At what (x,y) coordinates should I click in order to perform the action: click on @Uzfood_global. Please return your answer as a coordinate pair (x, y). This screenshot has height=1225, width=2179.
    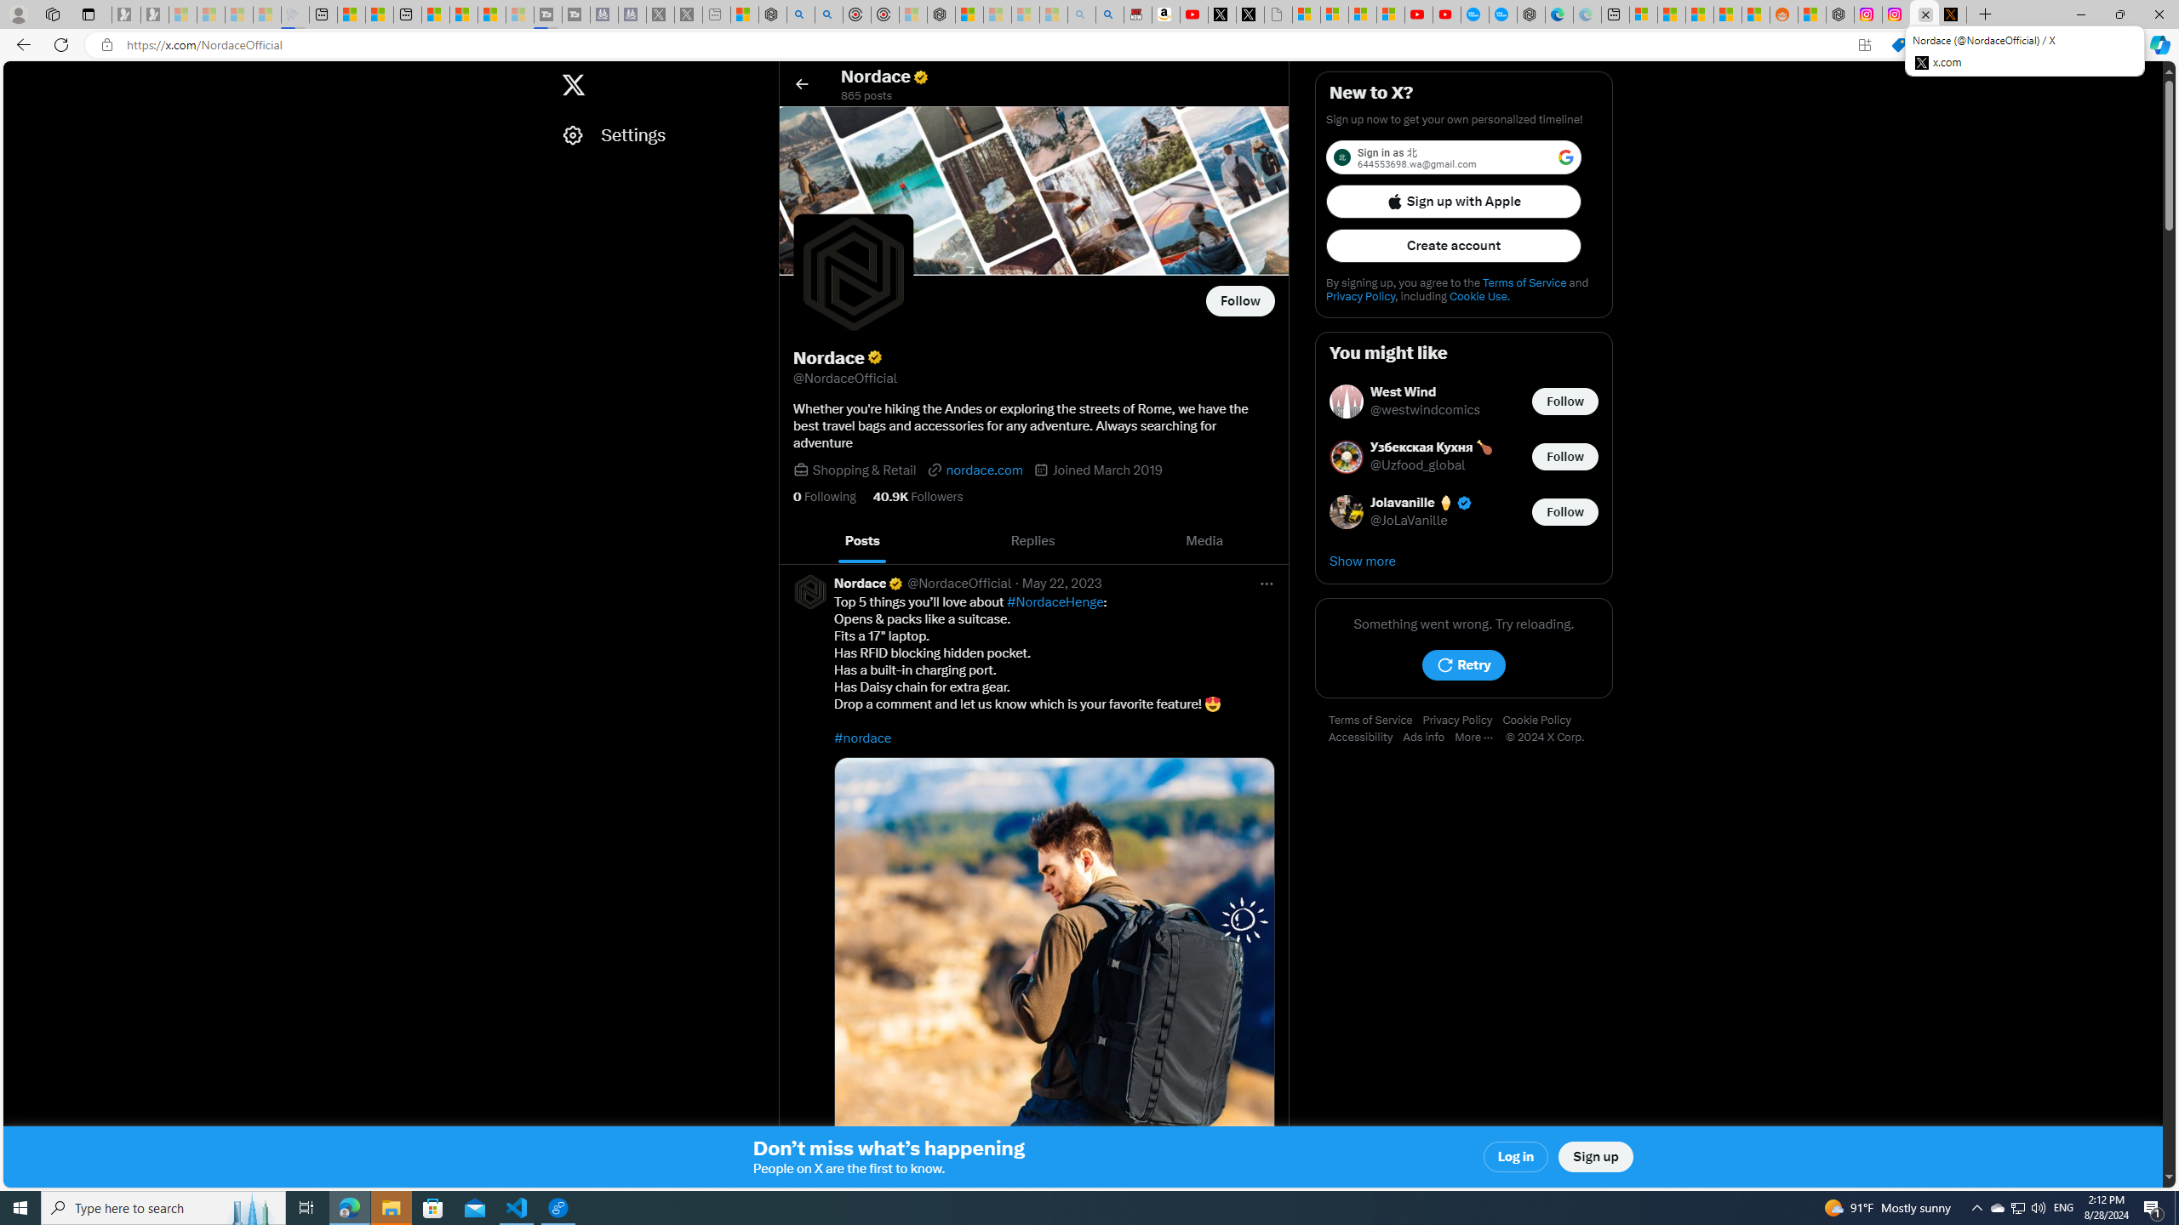
    Looking at the image, I should click on (1418, 466).